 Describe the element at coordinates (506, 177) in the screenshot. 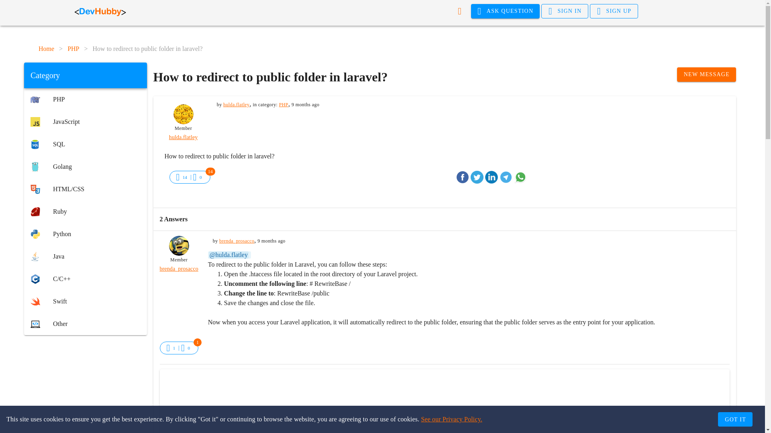

I see `Telegram` at that location.